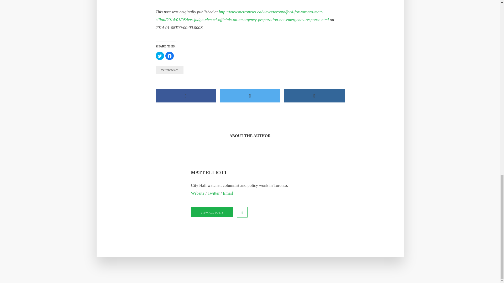 The width and height of the screenshot is (504, 283). Describe the element at coordinates (160, 56) in the screenshot. I see `Click to share on Twitter` at that location.